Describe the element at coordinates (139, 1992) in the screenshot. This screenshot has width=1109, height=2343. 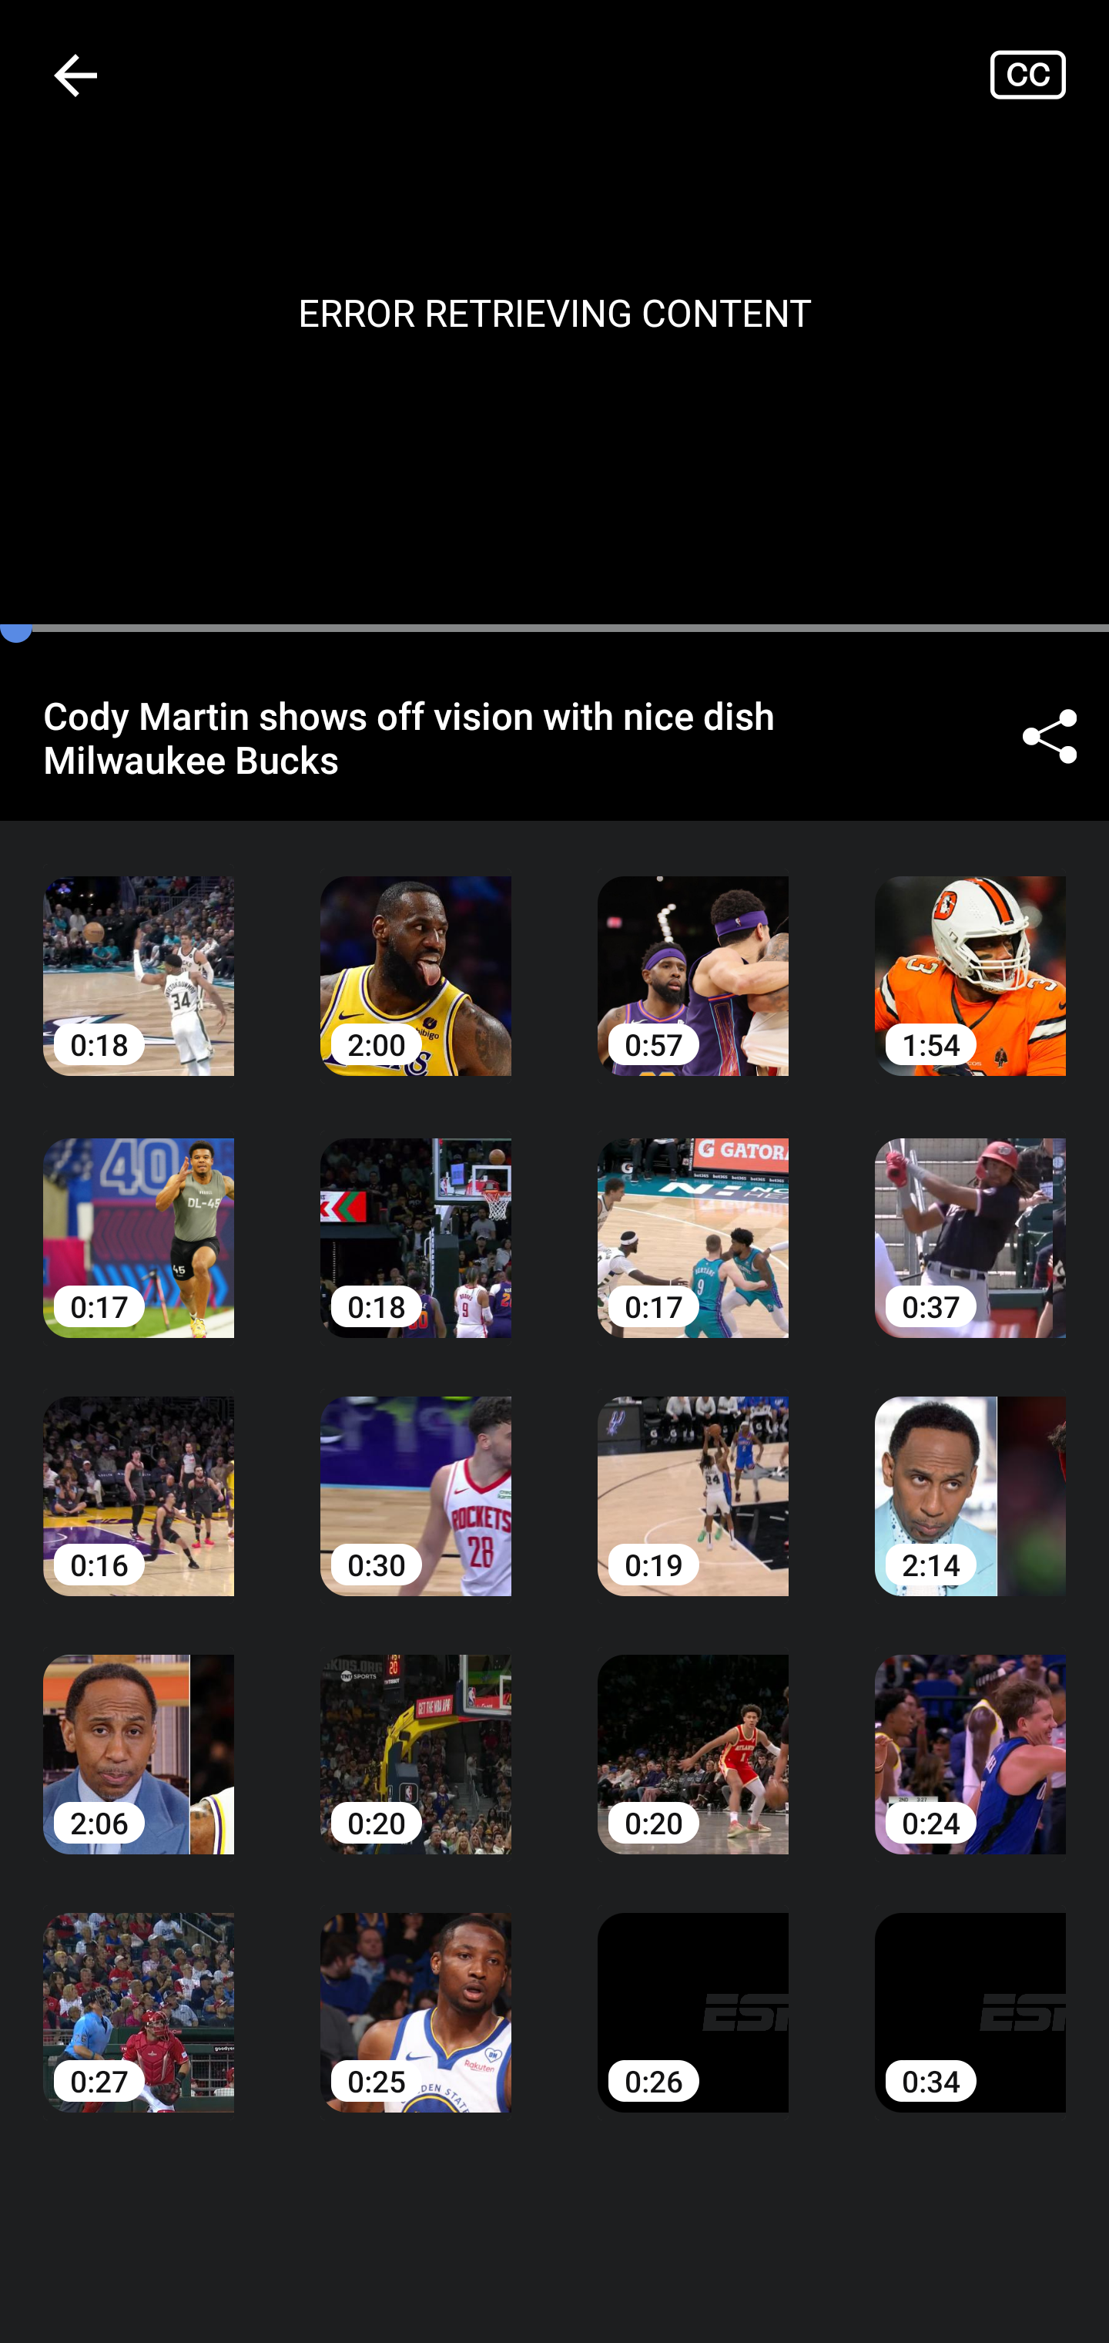
I see `0:27` at that location.